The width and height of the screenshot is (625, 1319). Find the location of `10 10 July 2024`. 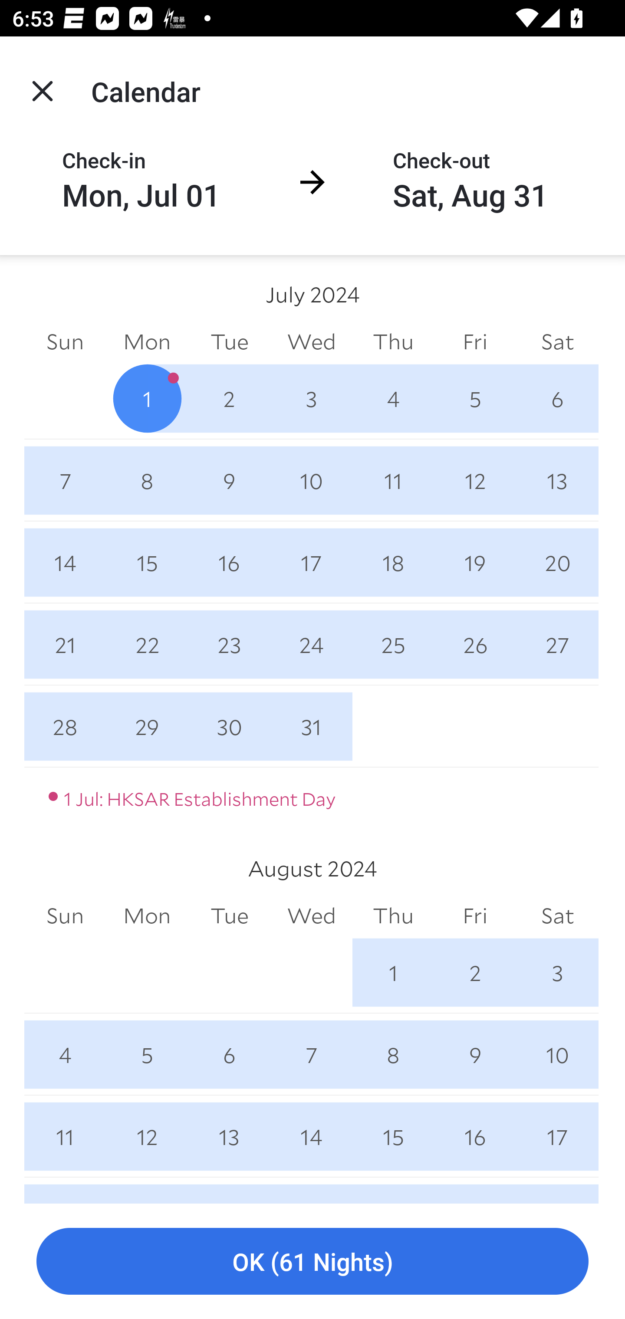

10 10 July 2024 is located at coordinates (312, 480).